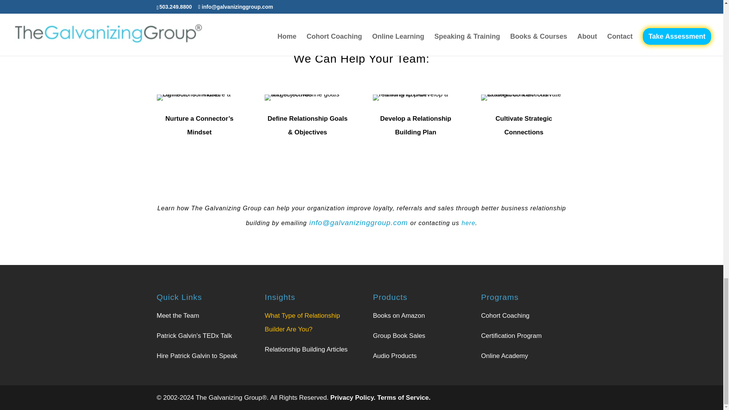 The width and height of the screenshot is (729, 410). I want to click on Books on Amazon, so click(399, 315).